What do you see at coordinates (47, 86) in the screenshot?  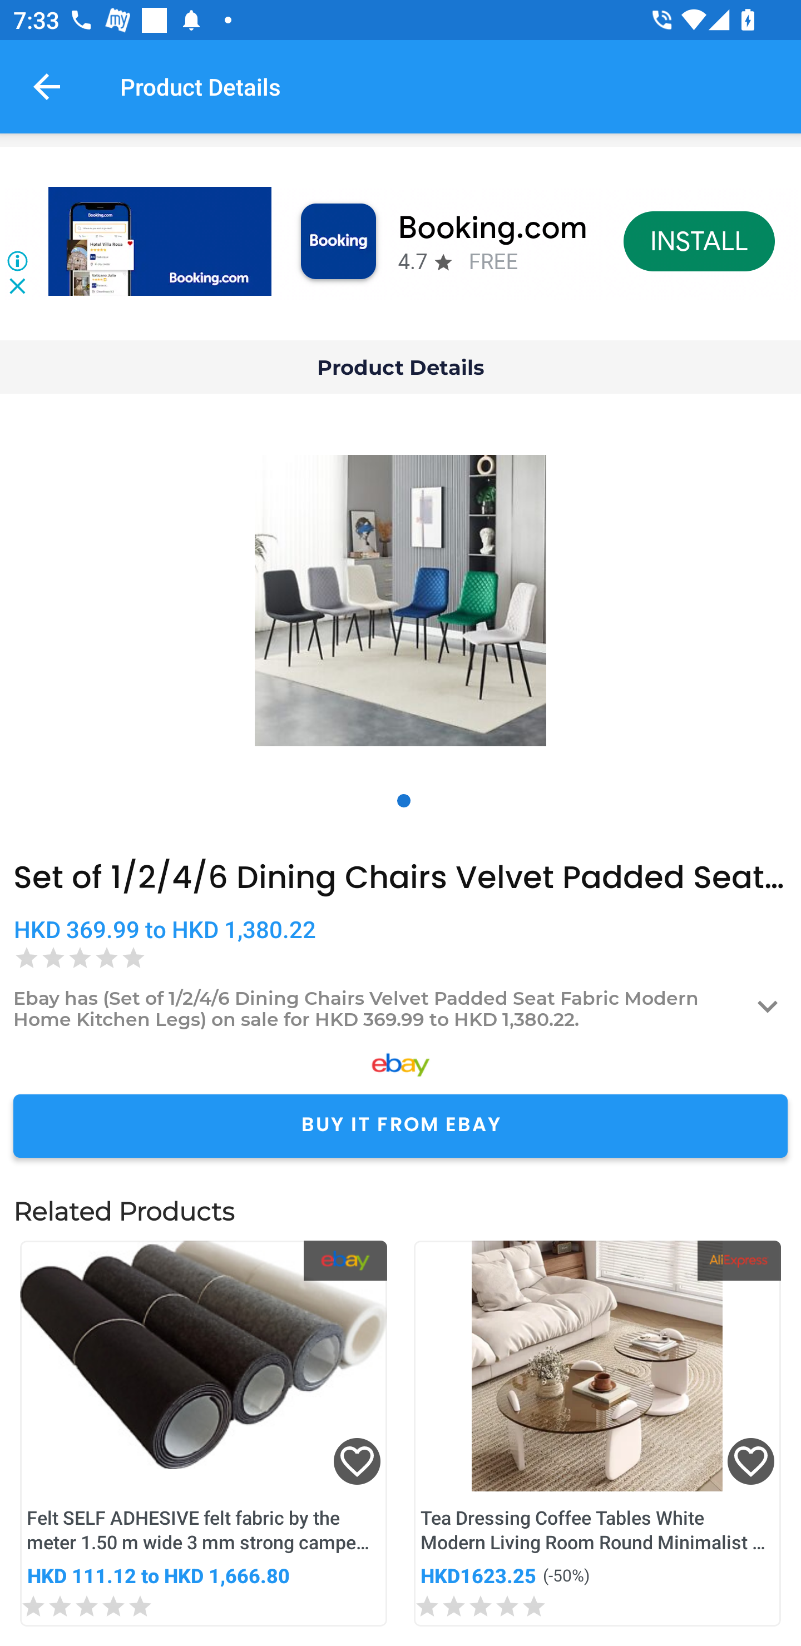 I see `Navigate up` at bounding box center [47, 86].